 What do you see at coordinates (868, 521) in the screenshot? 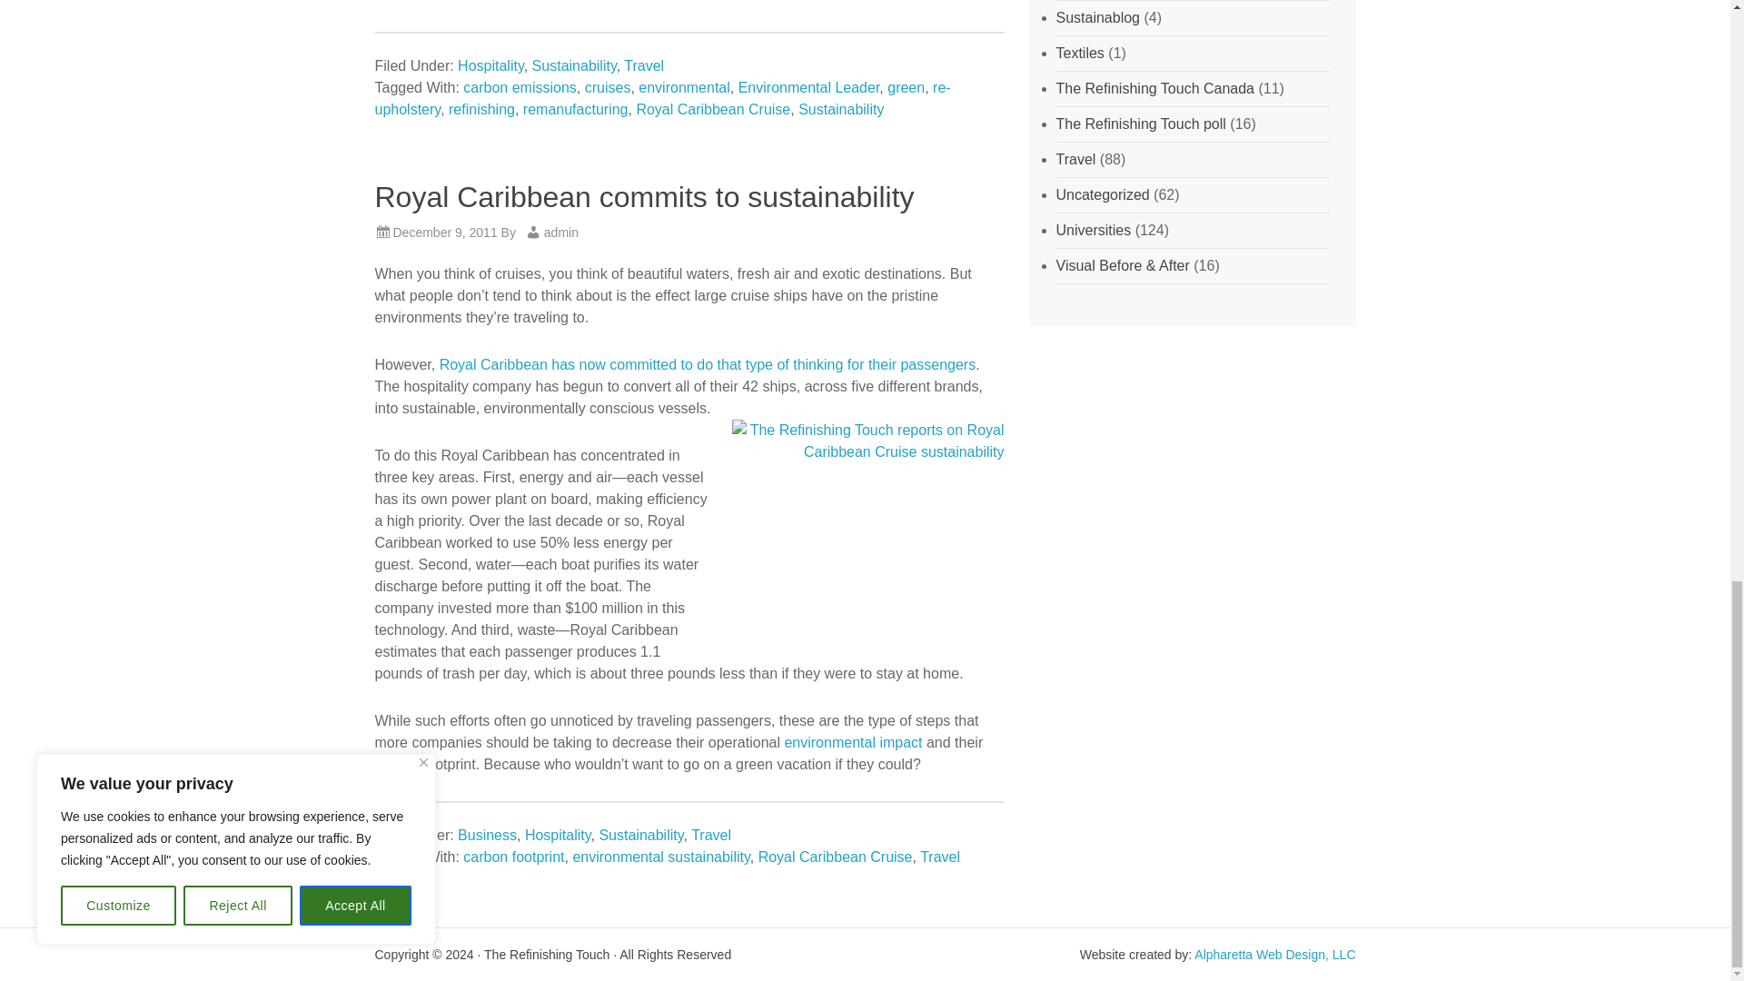
I see `Royal Caribbean sustainability` at bounding box center [868, 521].